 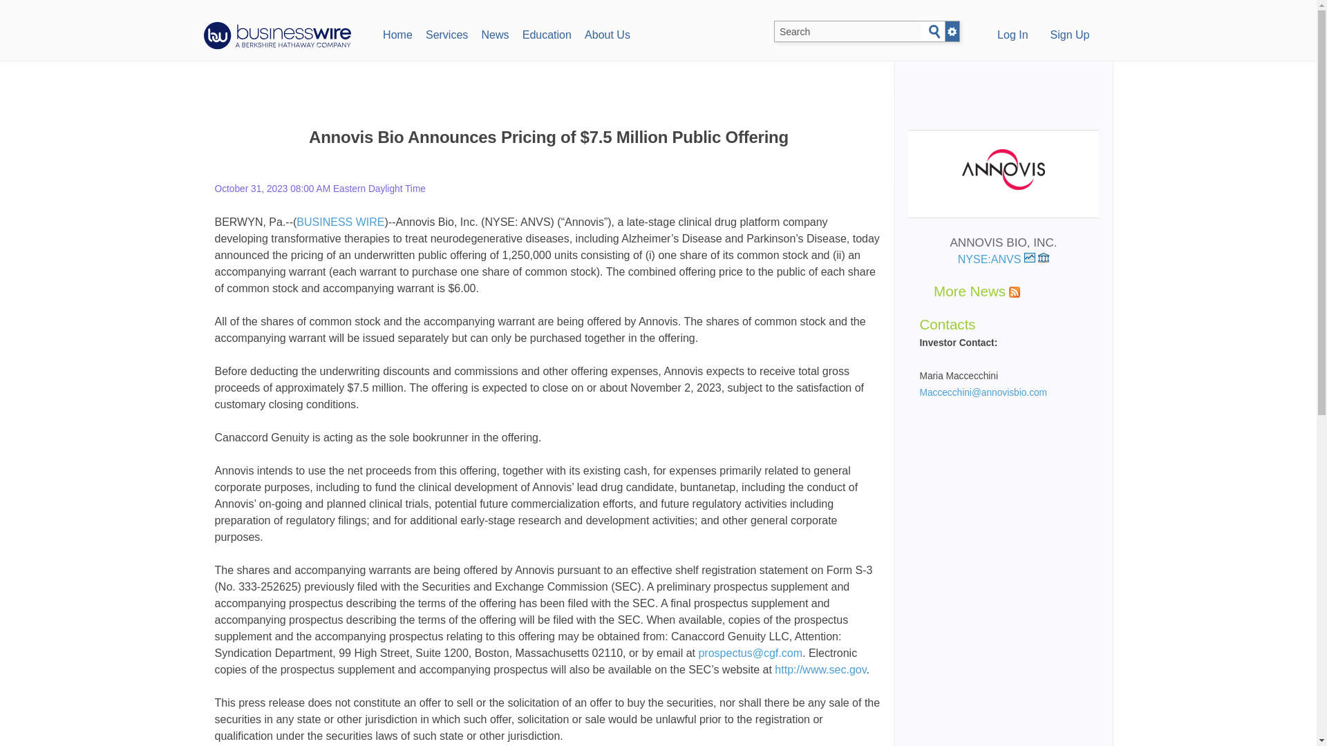 I want to click on Services, so click(x=446, y=33).